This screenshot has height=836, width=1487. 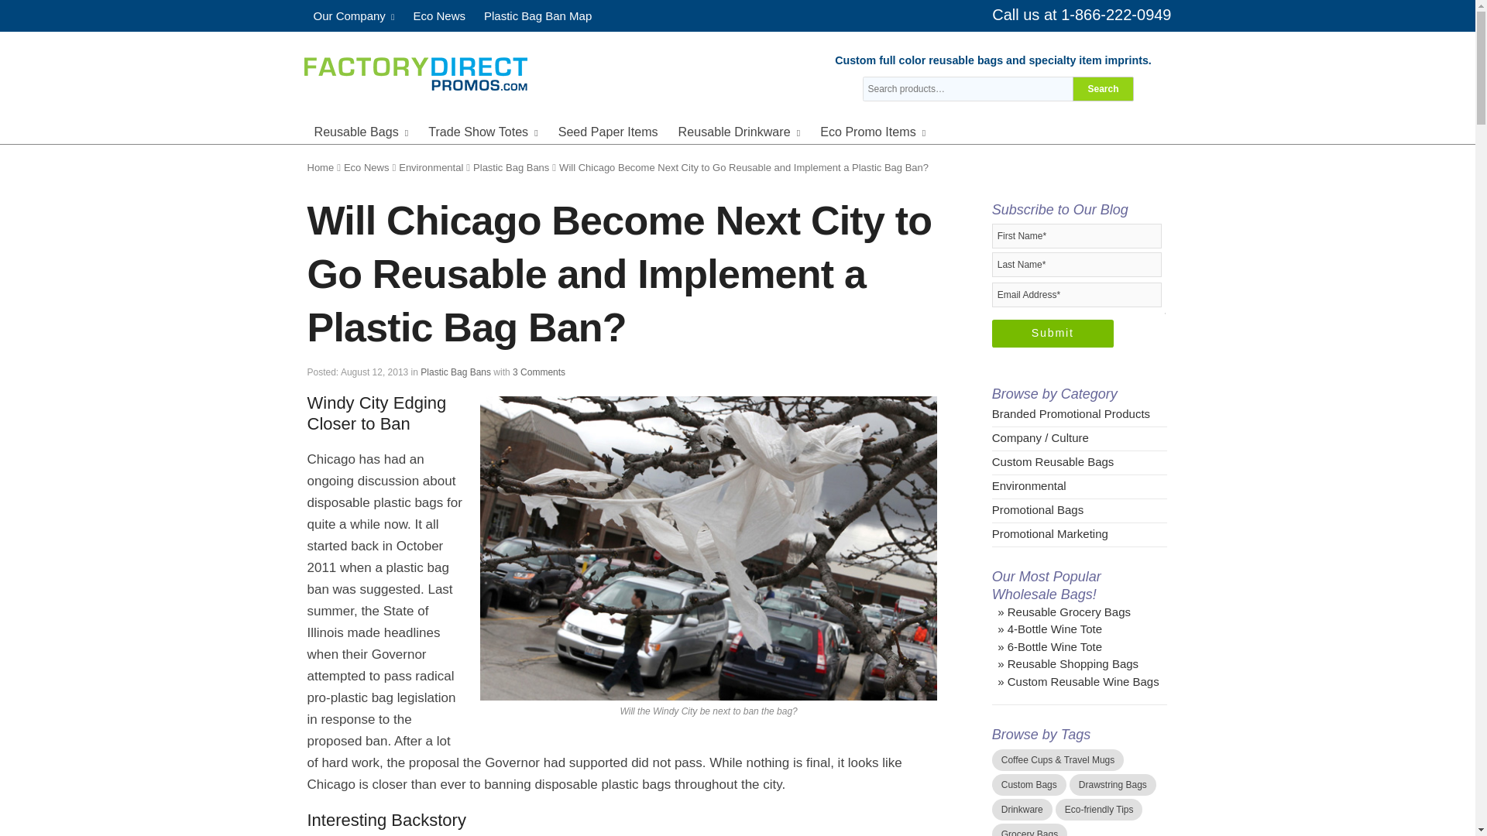 I want to click on Search, so click(x=1103, y=88).